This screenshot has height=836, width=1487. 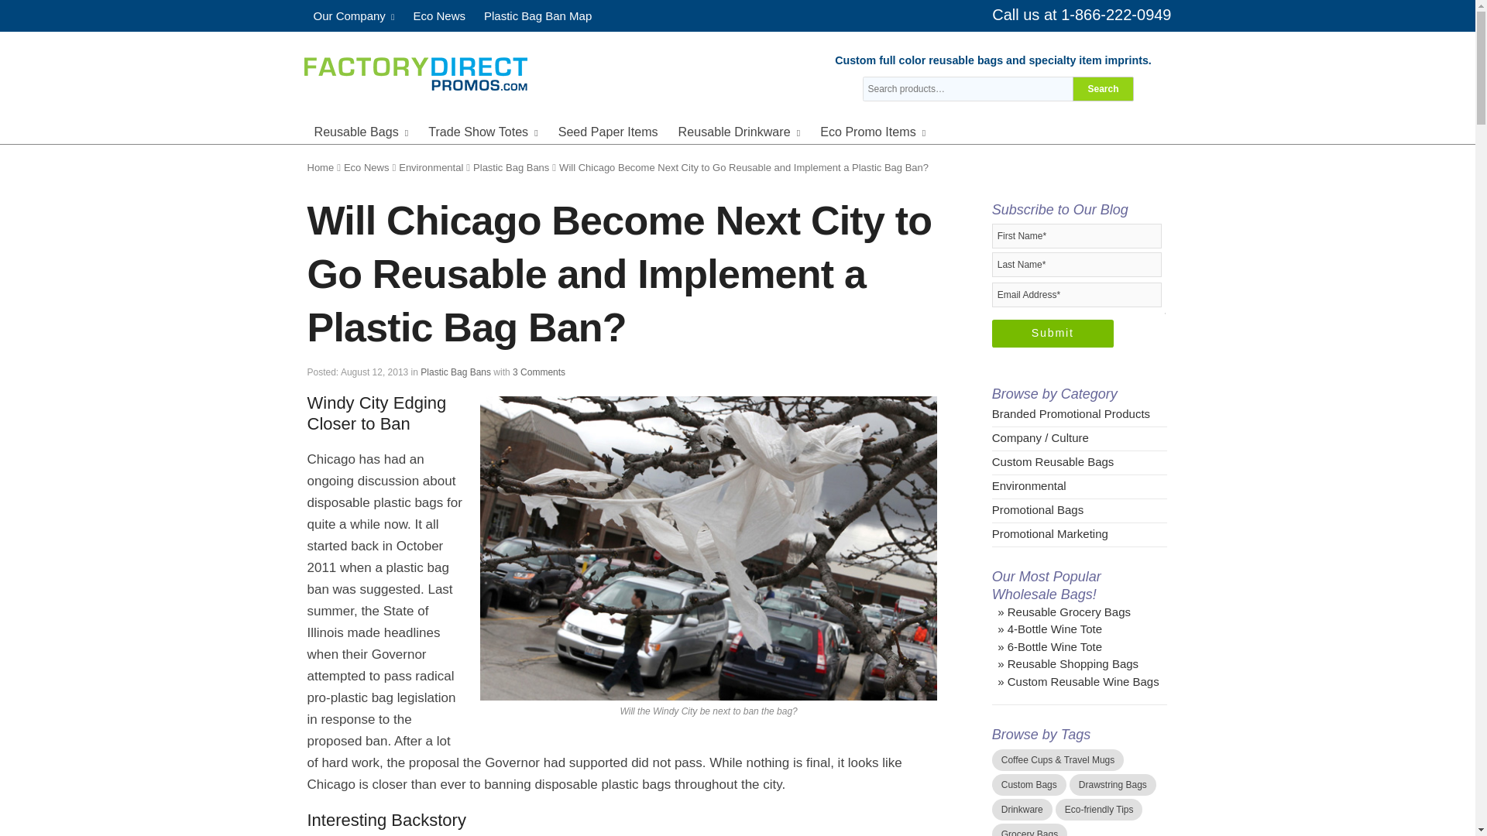 I want to click on Search, so click(x=1103, y=88).